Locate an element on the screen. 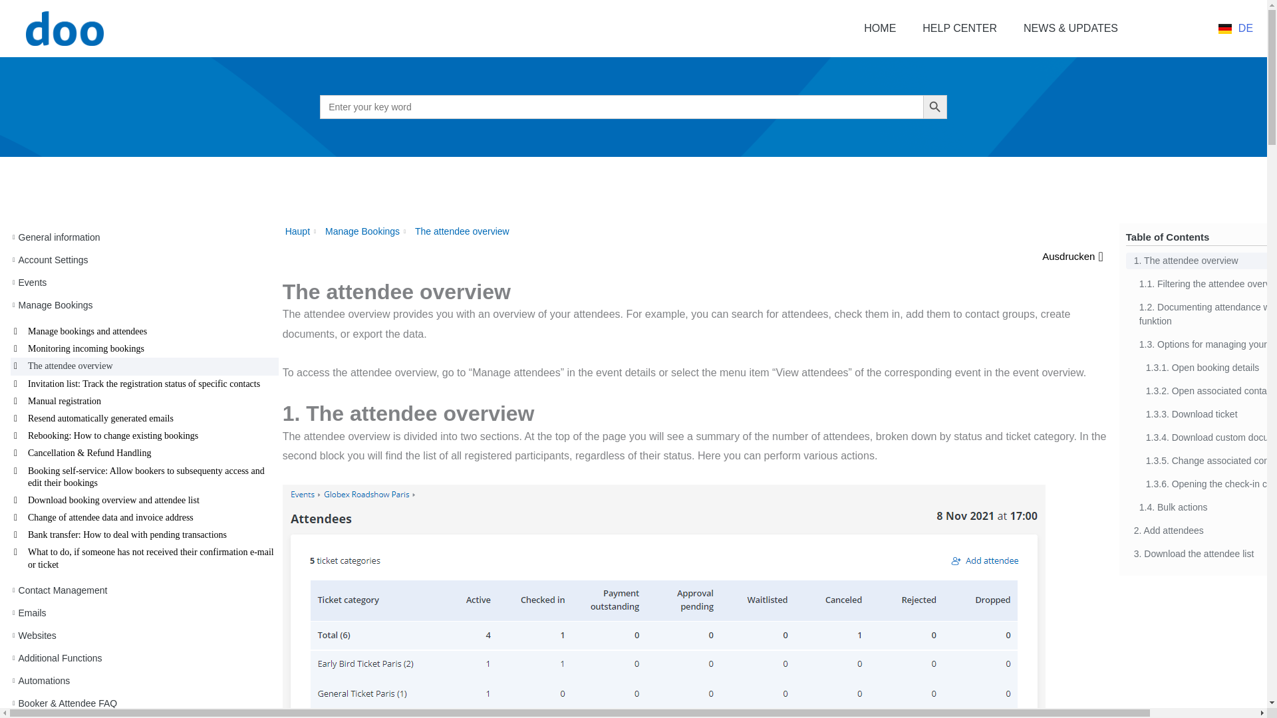  HOME is located at coordinates (879, 28).